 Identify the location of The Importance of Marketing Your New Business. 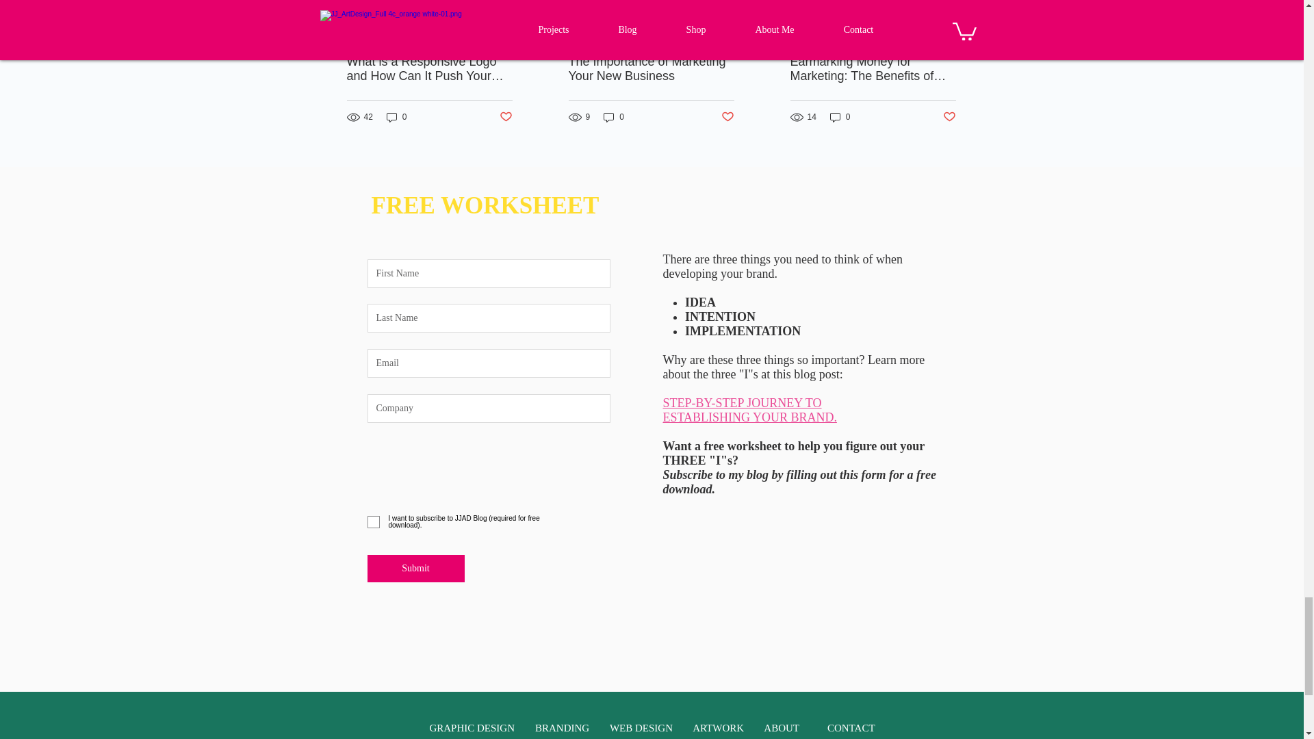
(650, 68).